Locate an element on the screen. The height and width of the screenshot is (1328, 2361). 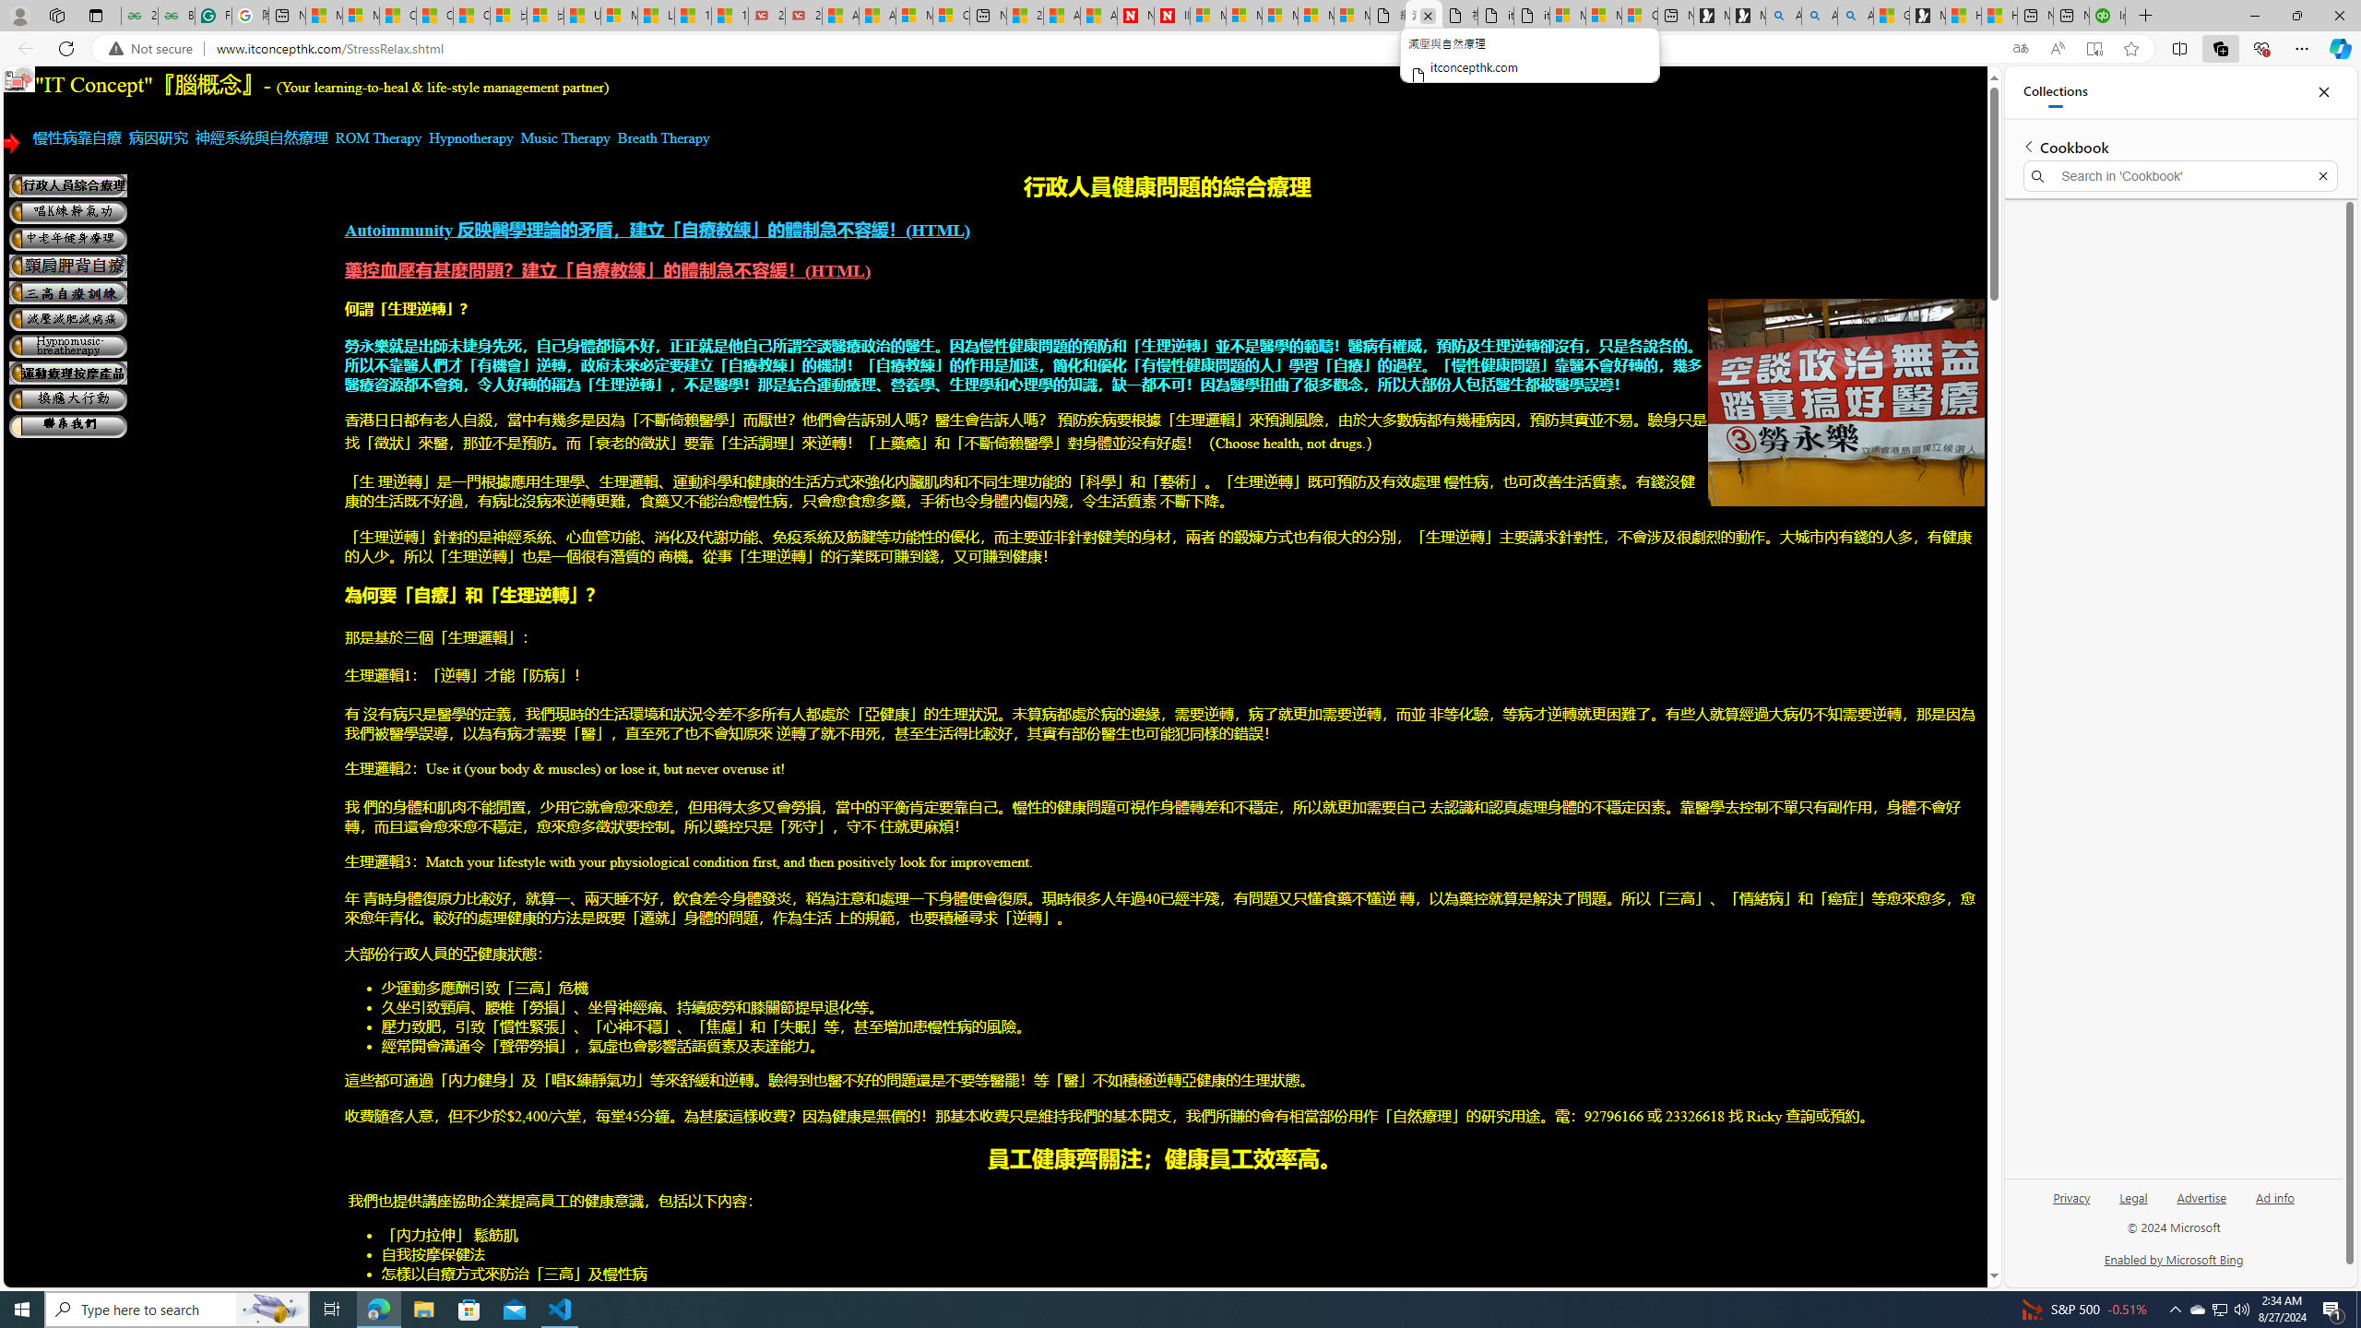
Show translate options is located at coordinates (2020, 49).